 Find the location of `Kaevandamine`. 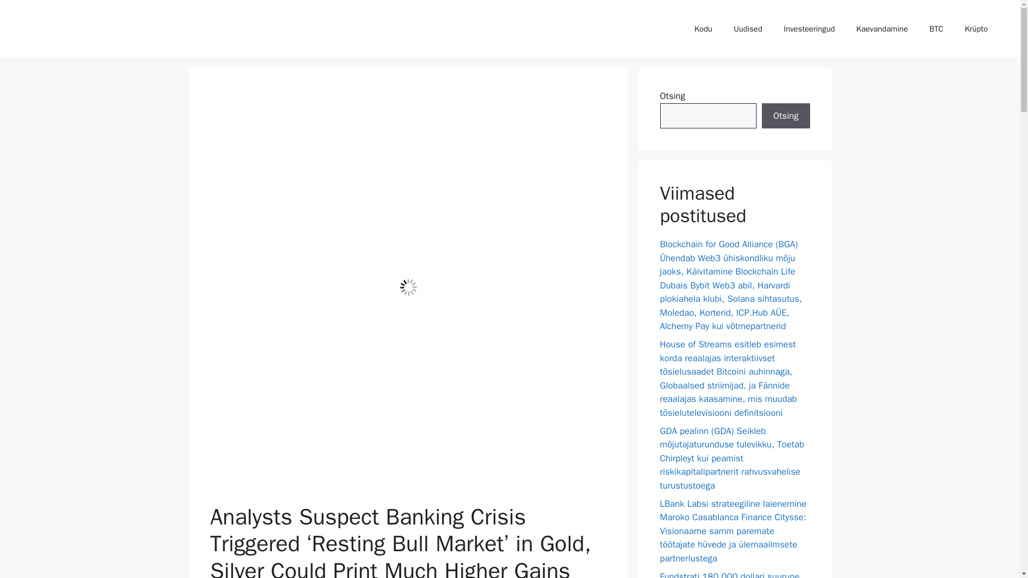

Kaevandamine is located at coordinates (881, 29).